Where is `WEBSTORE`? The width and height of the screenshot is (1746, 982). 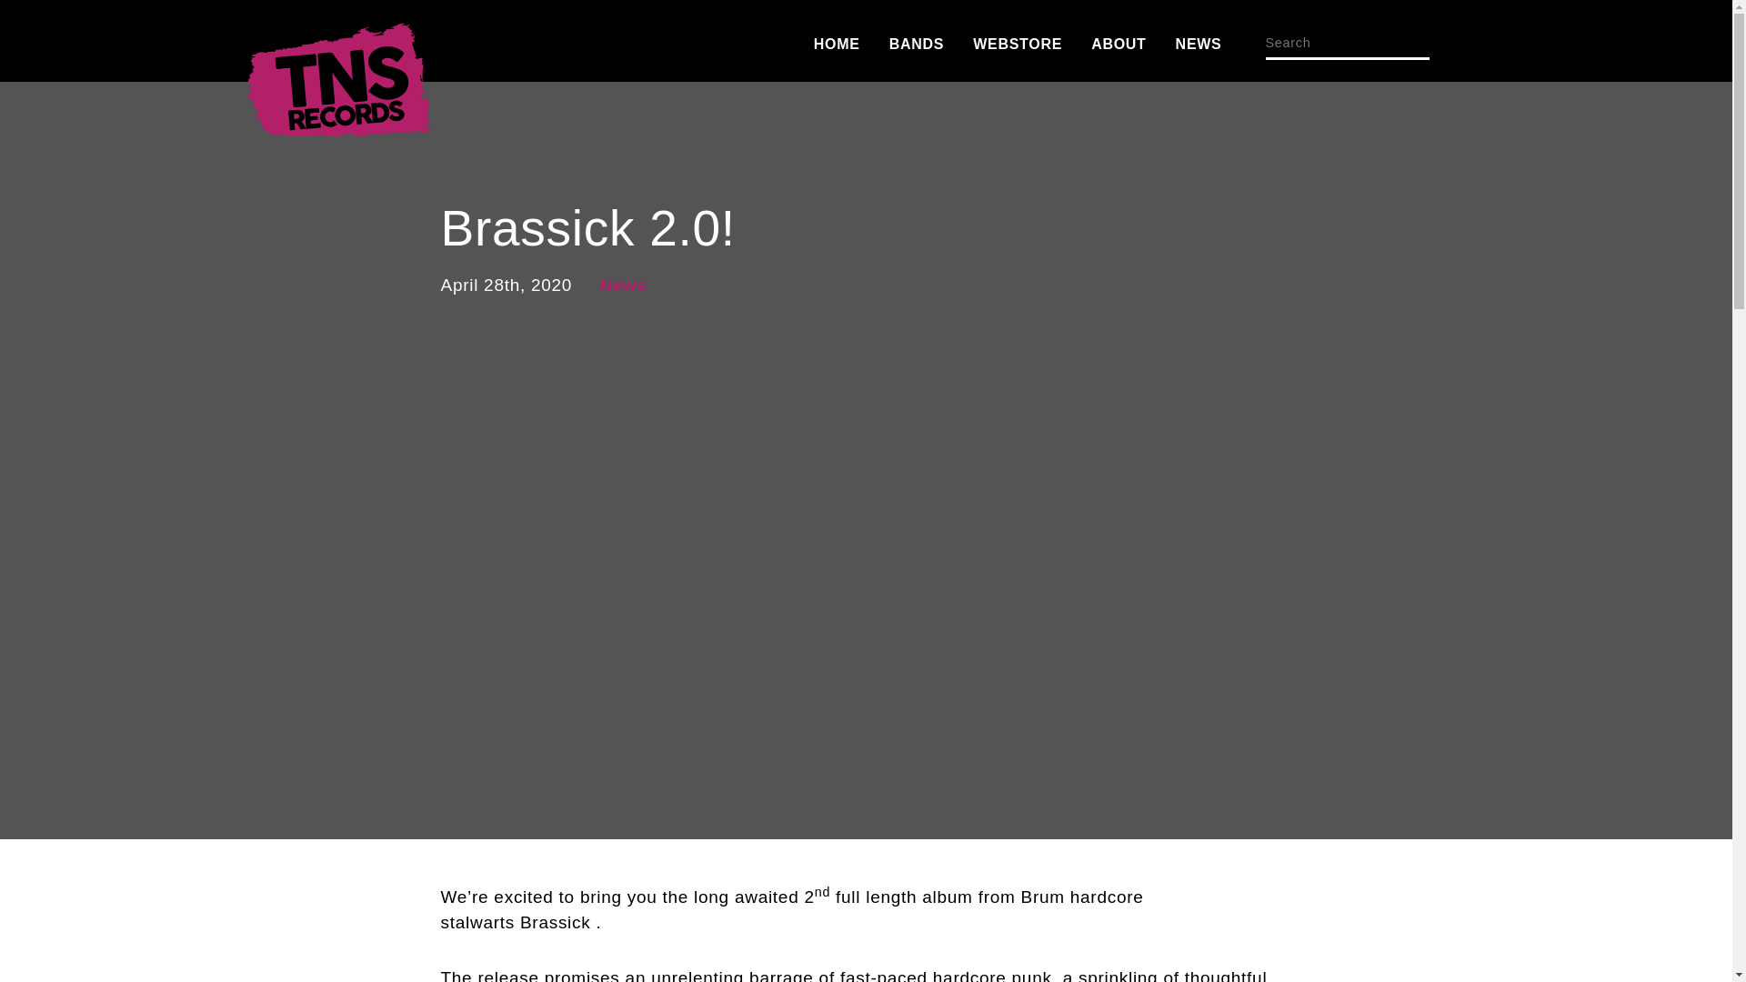
WEBSTORE is located at coordinates (1017, 44).